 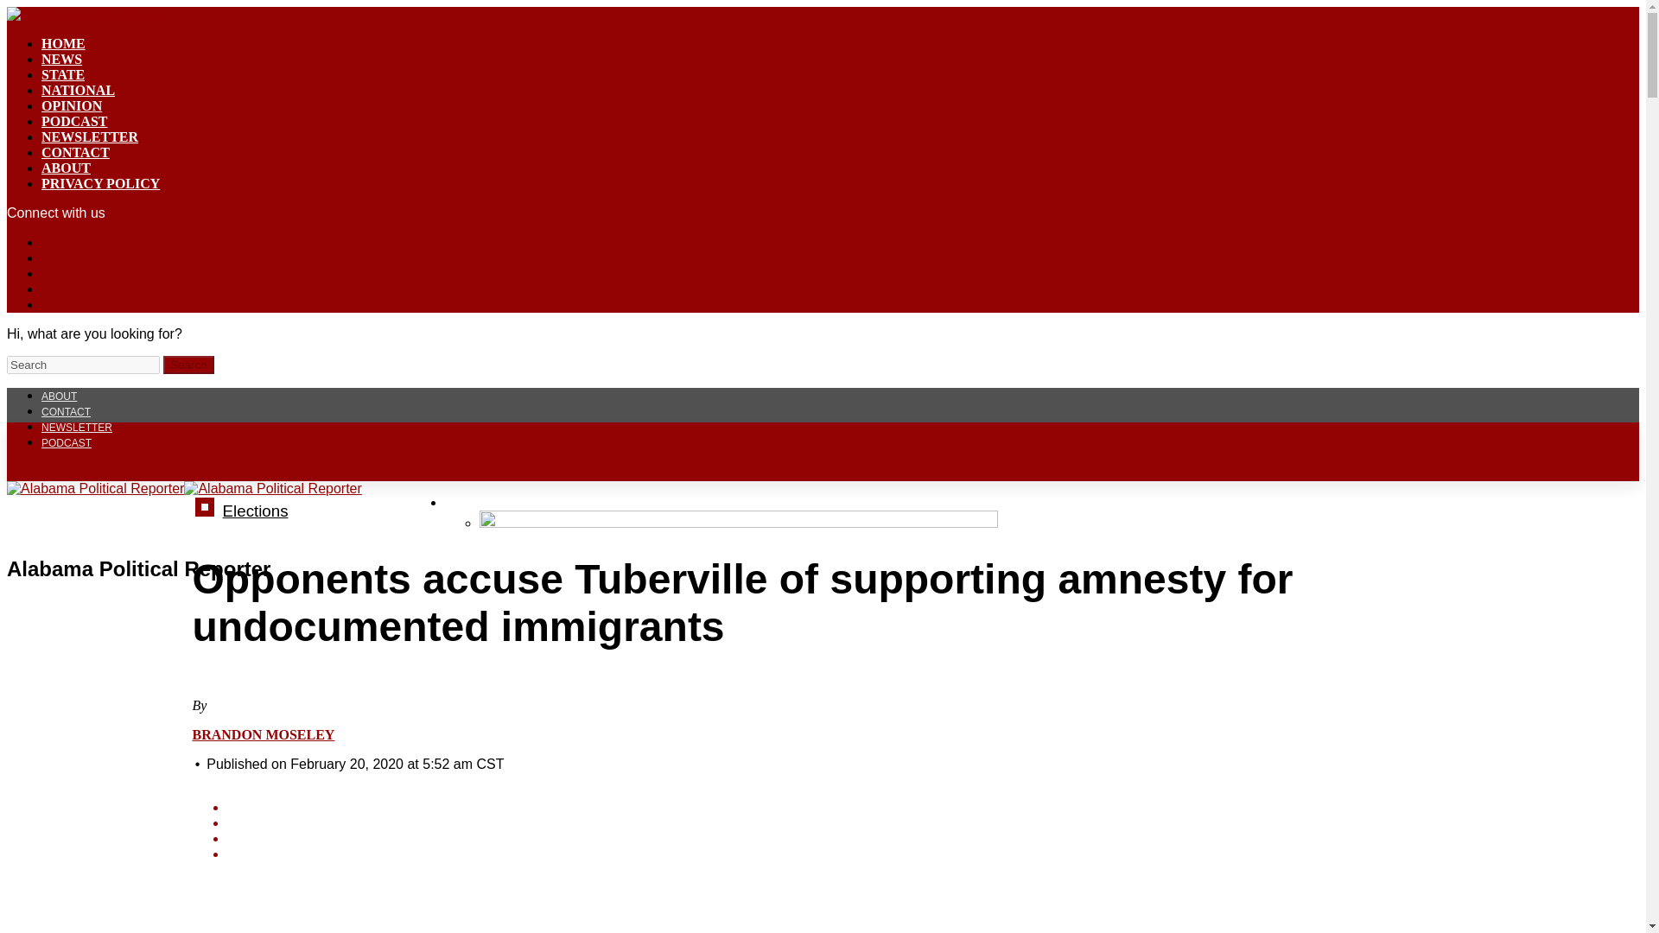 I want to click on OPINION, so click(x=71, y=105).